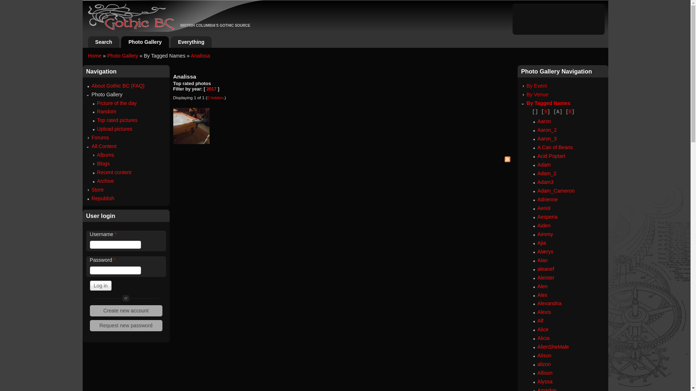 This screenshot has width=696, height=391. Describe the element at coordinates (544, 356) in the screenshot. I see `Alison` at that location.